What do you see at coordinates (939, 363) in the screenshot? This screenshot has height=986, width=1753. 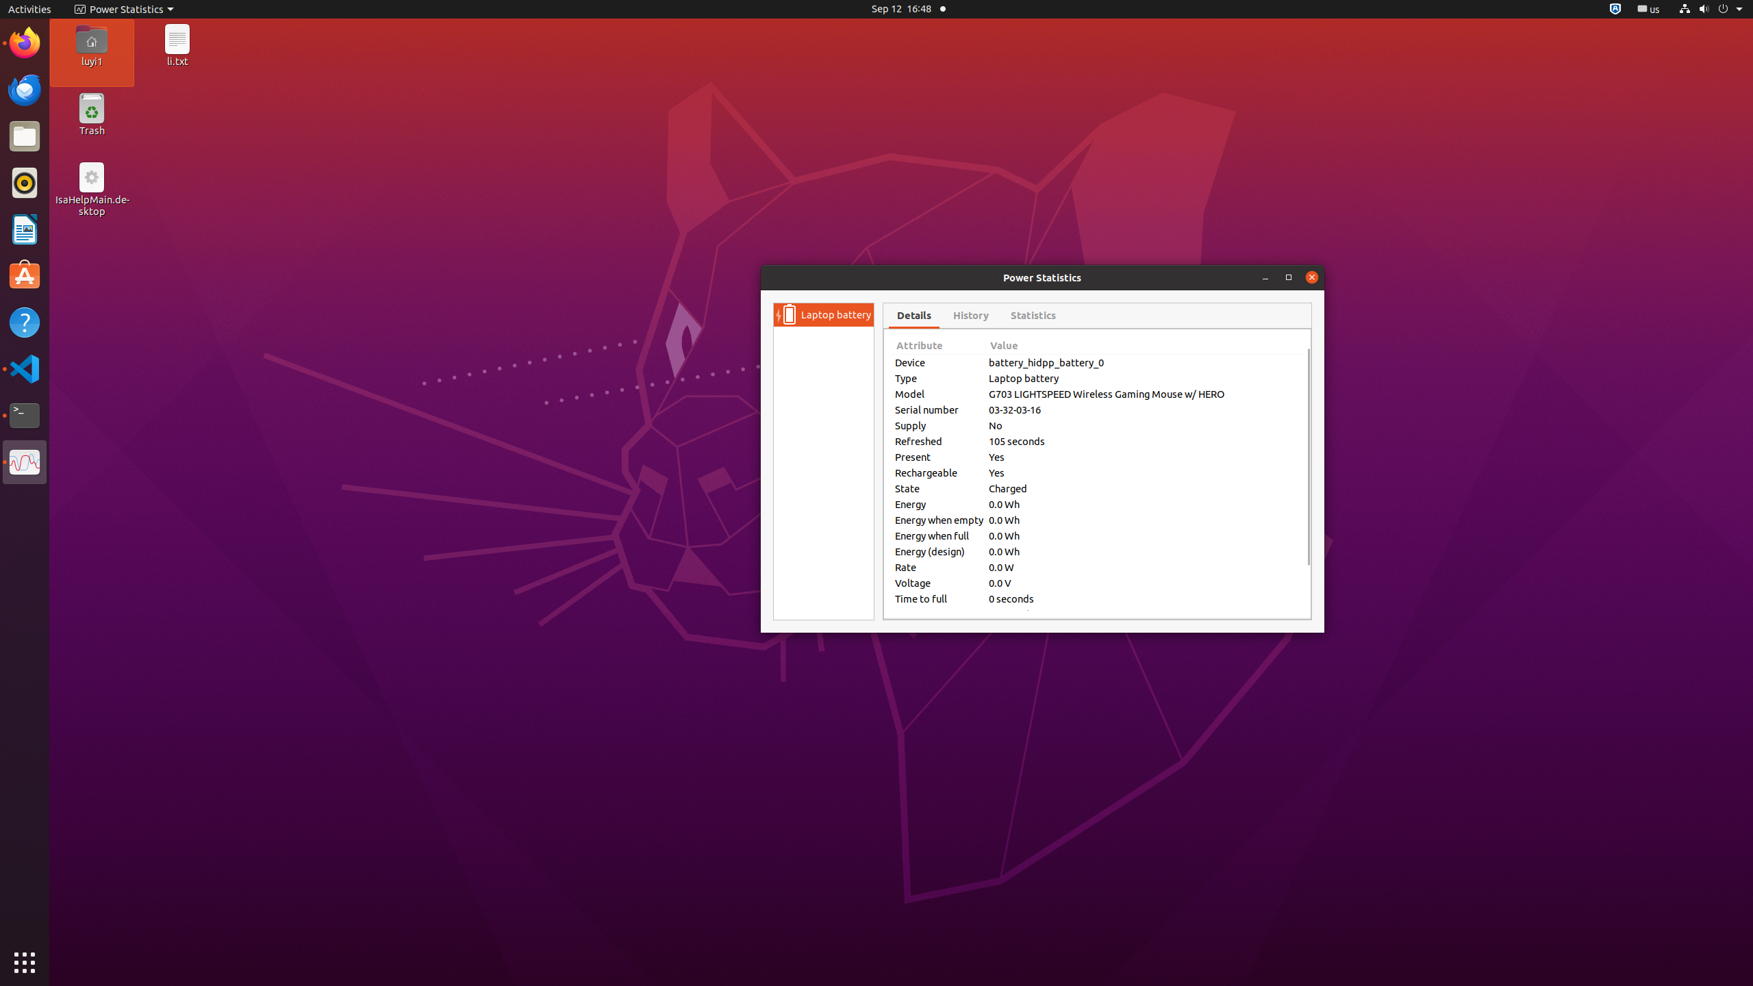 I see `Device` at bounding box center [939, 363].